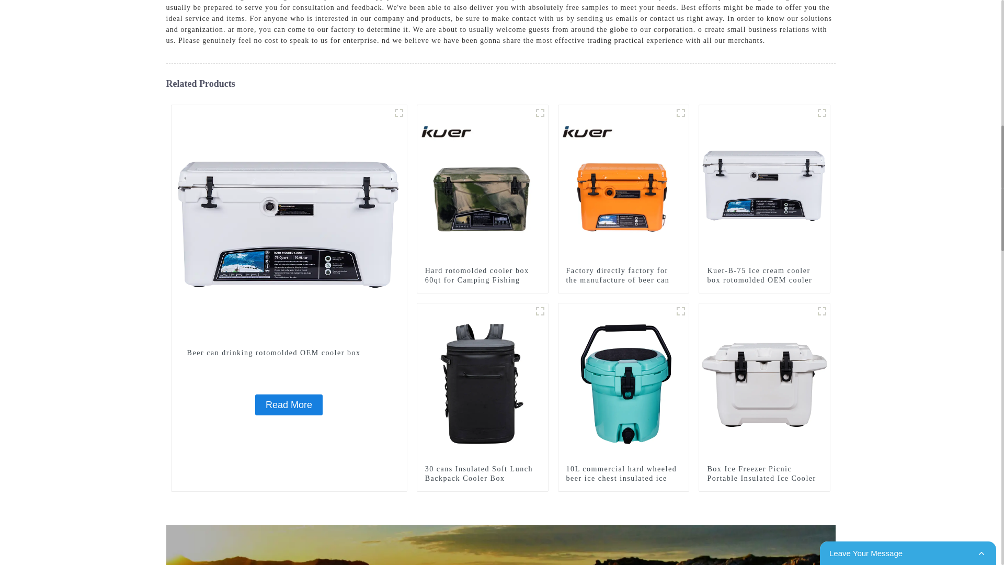  What do you see at coordinates (483, 183) in the screenshot?
I see `Hard rotomolded cooler box 60qt  for Camping Fishing Hunting` at bounding box center [483, 183].